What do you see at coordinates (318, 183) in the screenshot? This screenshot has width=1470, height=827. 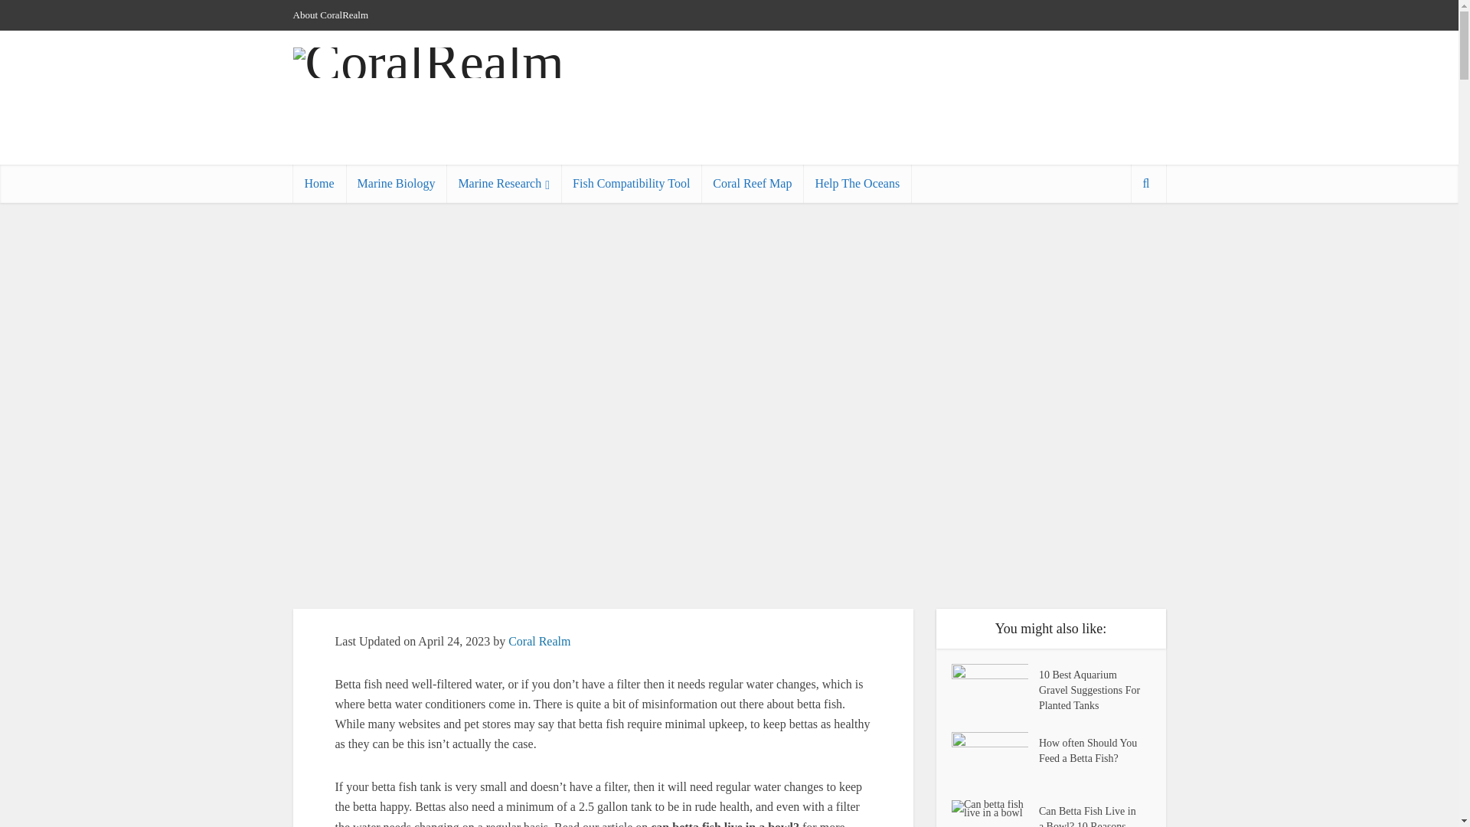 I see `Home` at bounding box center [318, 183].